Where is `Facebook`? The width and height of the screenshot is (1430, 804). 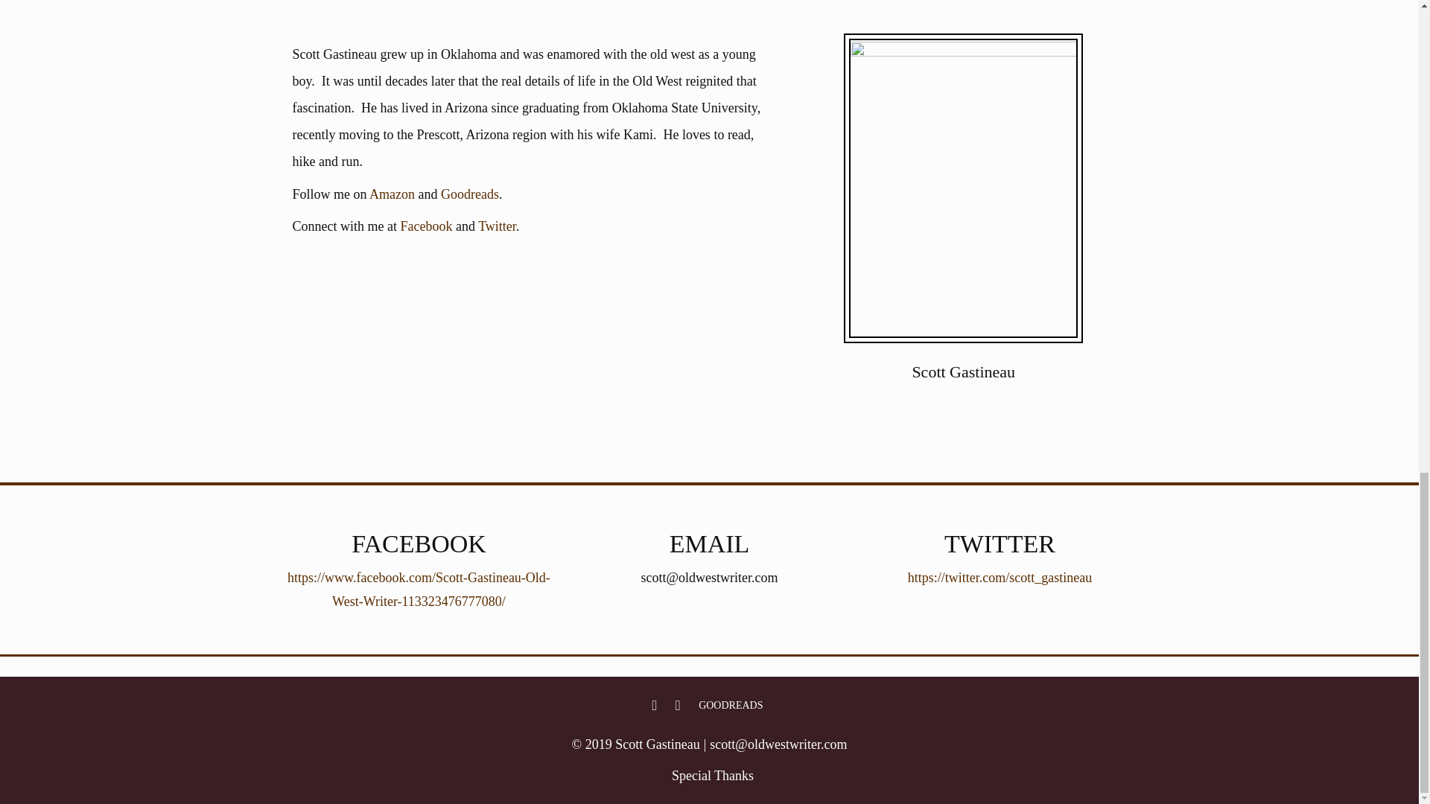 Facebook is located at coordinates (654, 704).